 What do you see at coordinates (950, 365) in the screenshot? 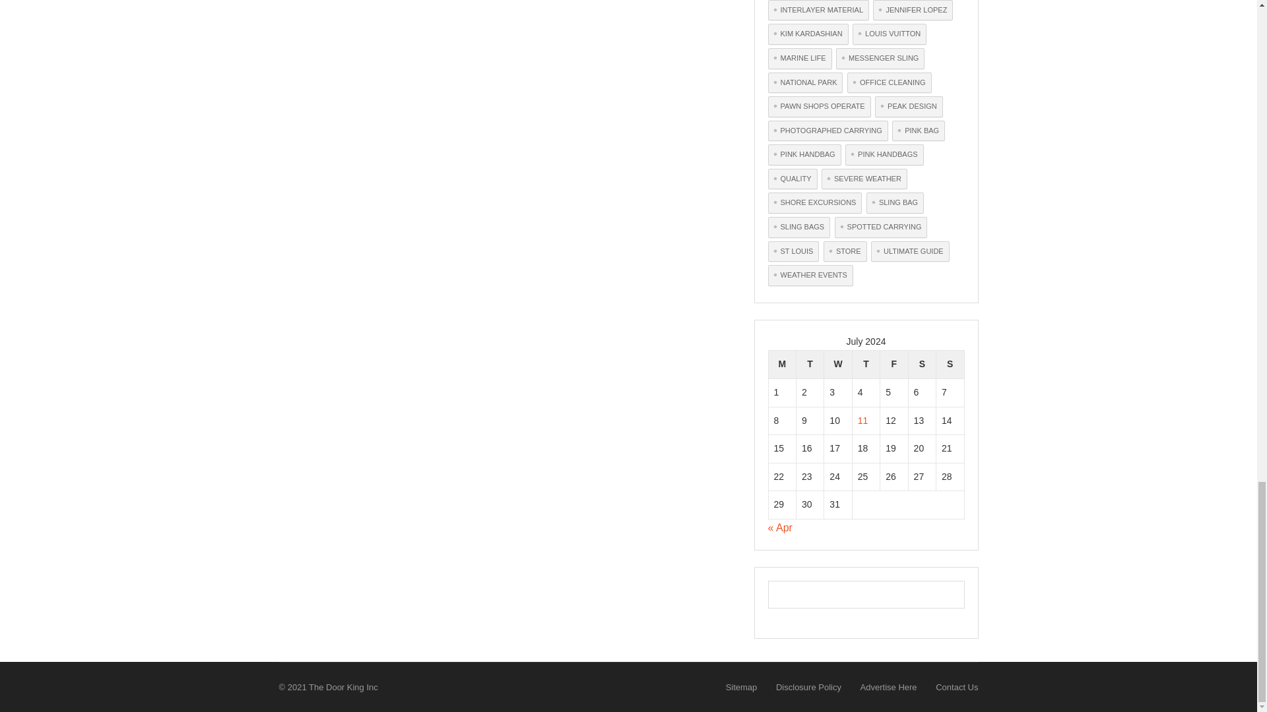
I see `Sunday` at bounding box center [950, 365].